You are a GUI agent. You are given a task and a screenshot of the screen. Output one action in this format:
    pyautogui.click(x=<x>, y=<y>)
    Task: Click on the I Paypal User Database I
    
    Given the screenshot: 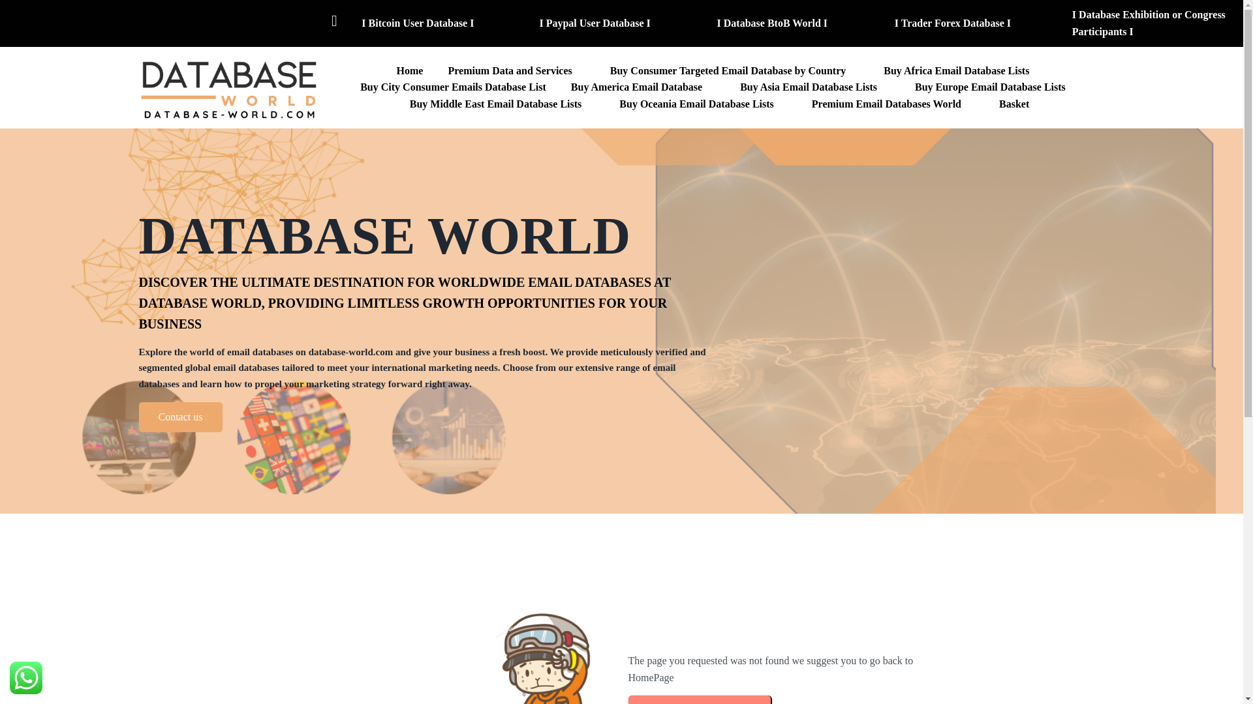 What is the action you would take?
    pyautogui.click(x=621, y=23)
    